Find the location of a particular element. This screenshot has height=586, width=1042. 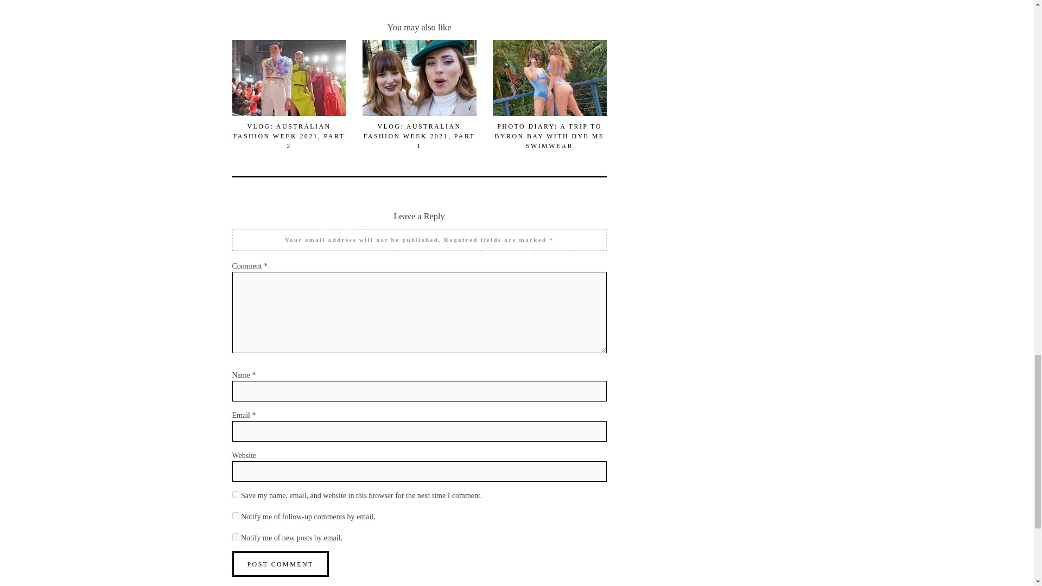

subscribe is located at coordinates (236, 536).